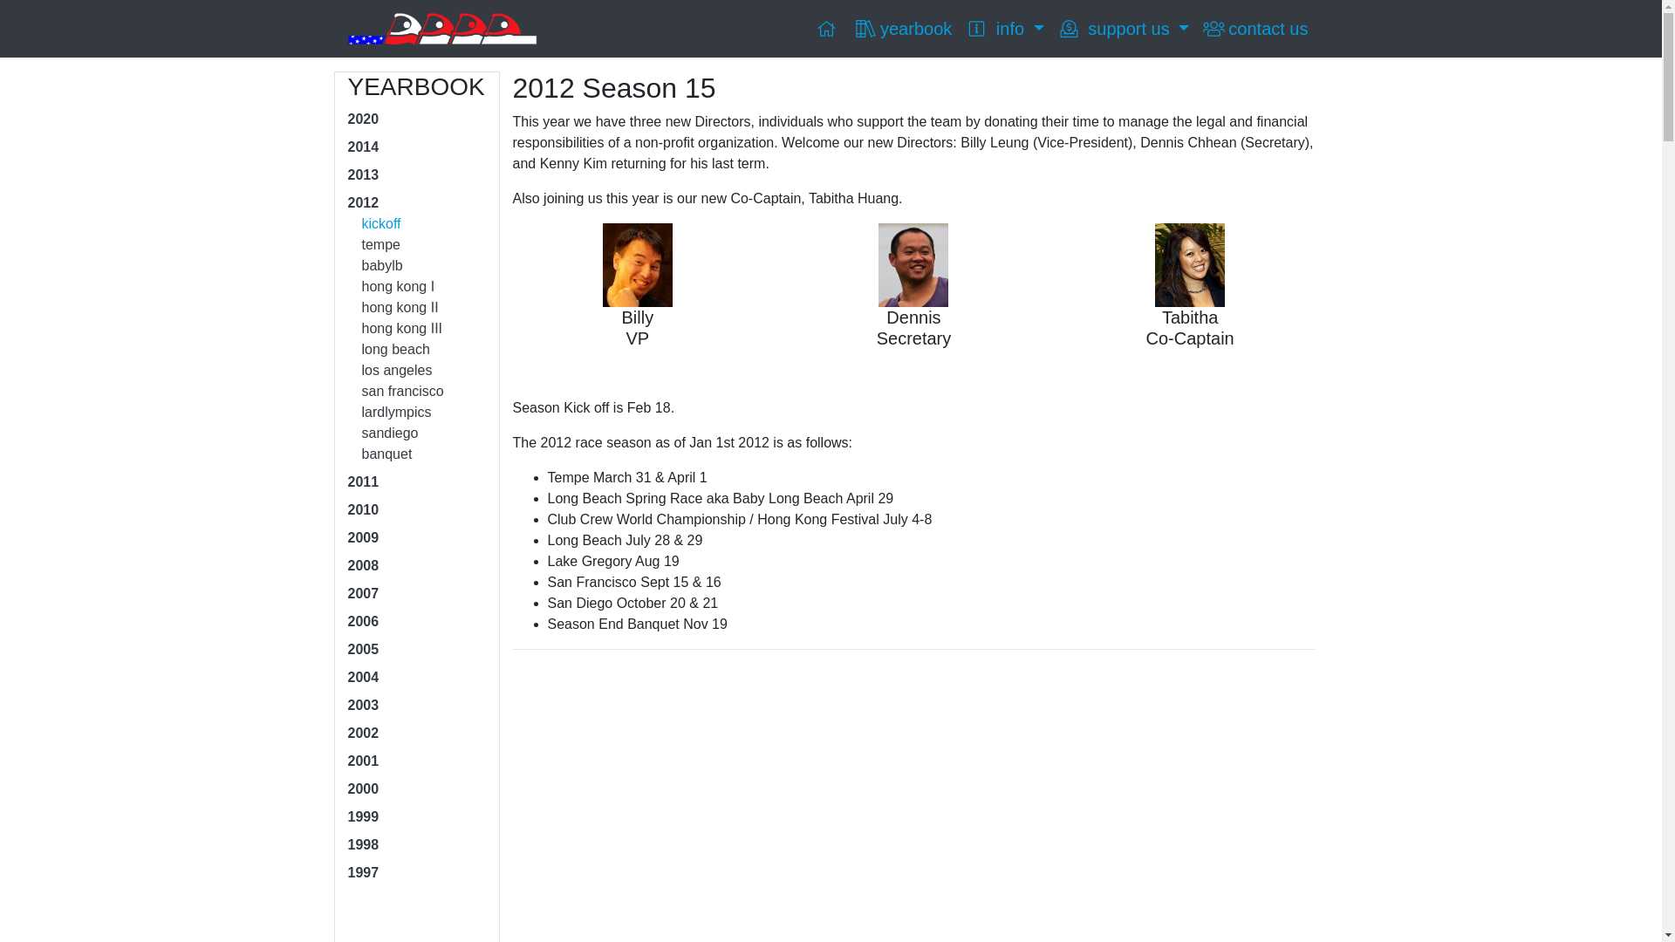 The image size is (1675, 942). Describe the element at coordinates (380, 223) in the screenshot. I see `kickoff` at that location.